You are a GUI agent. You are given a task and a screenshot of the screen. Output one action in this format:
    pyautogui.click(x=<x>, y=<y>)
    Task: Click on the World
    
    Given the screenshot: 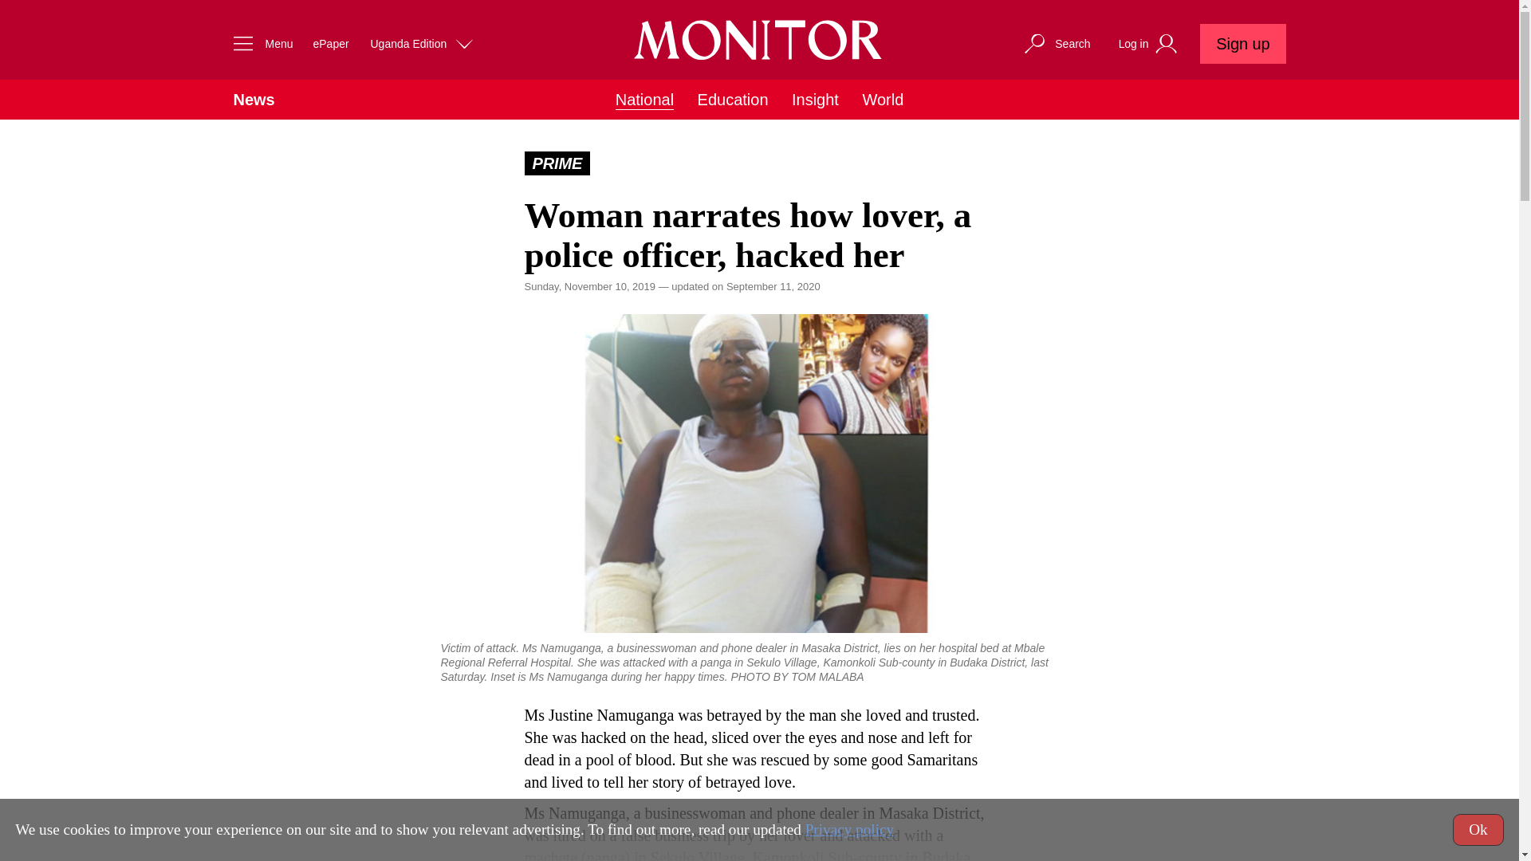 What is the action you would take?
    pyautogui.click(x=882, y=100)
    